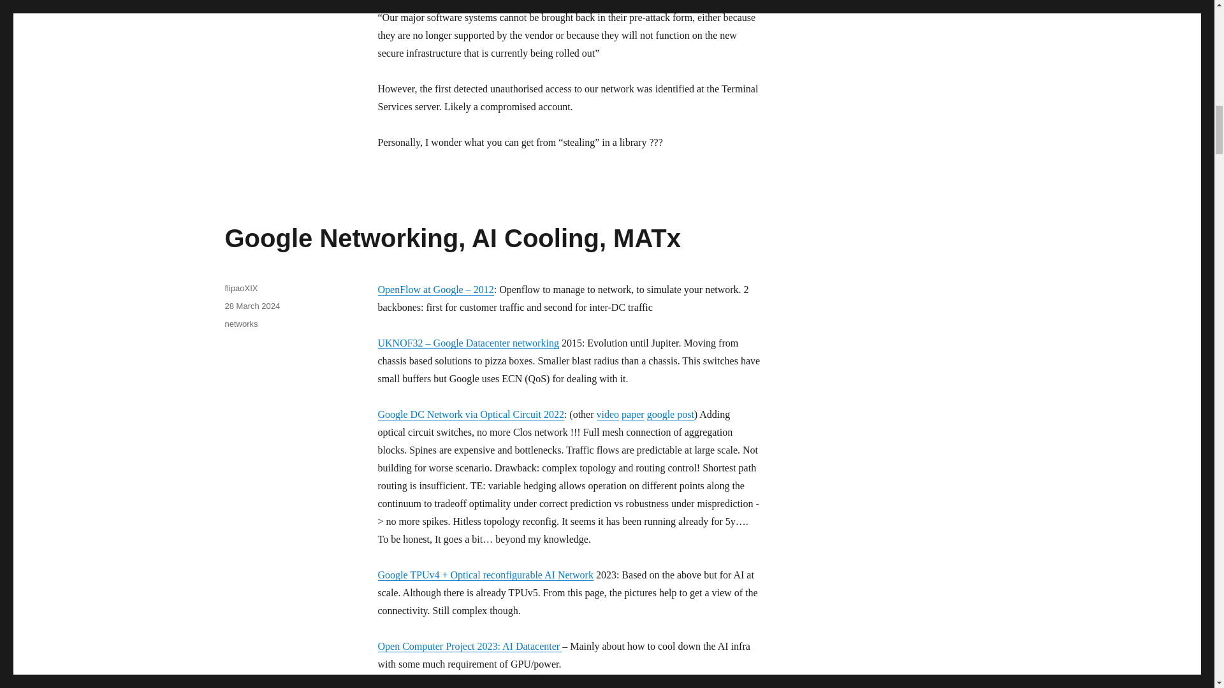 The image size is (1224, 688). I want to click on networks, so click(240, 324).